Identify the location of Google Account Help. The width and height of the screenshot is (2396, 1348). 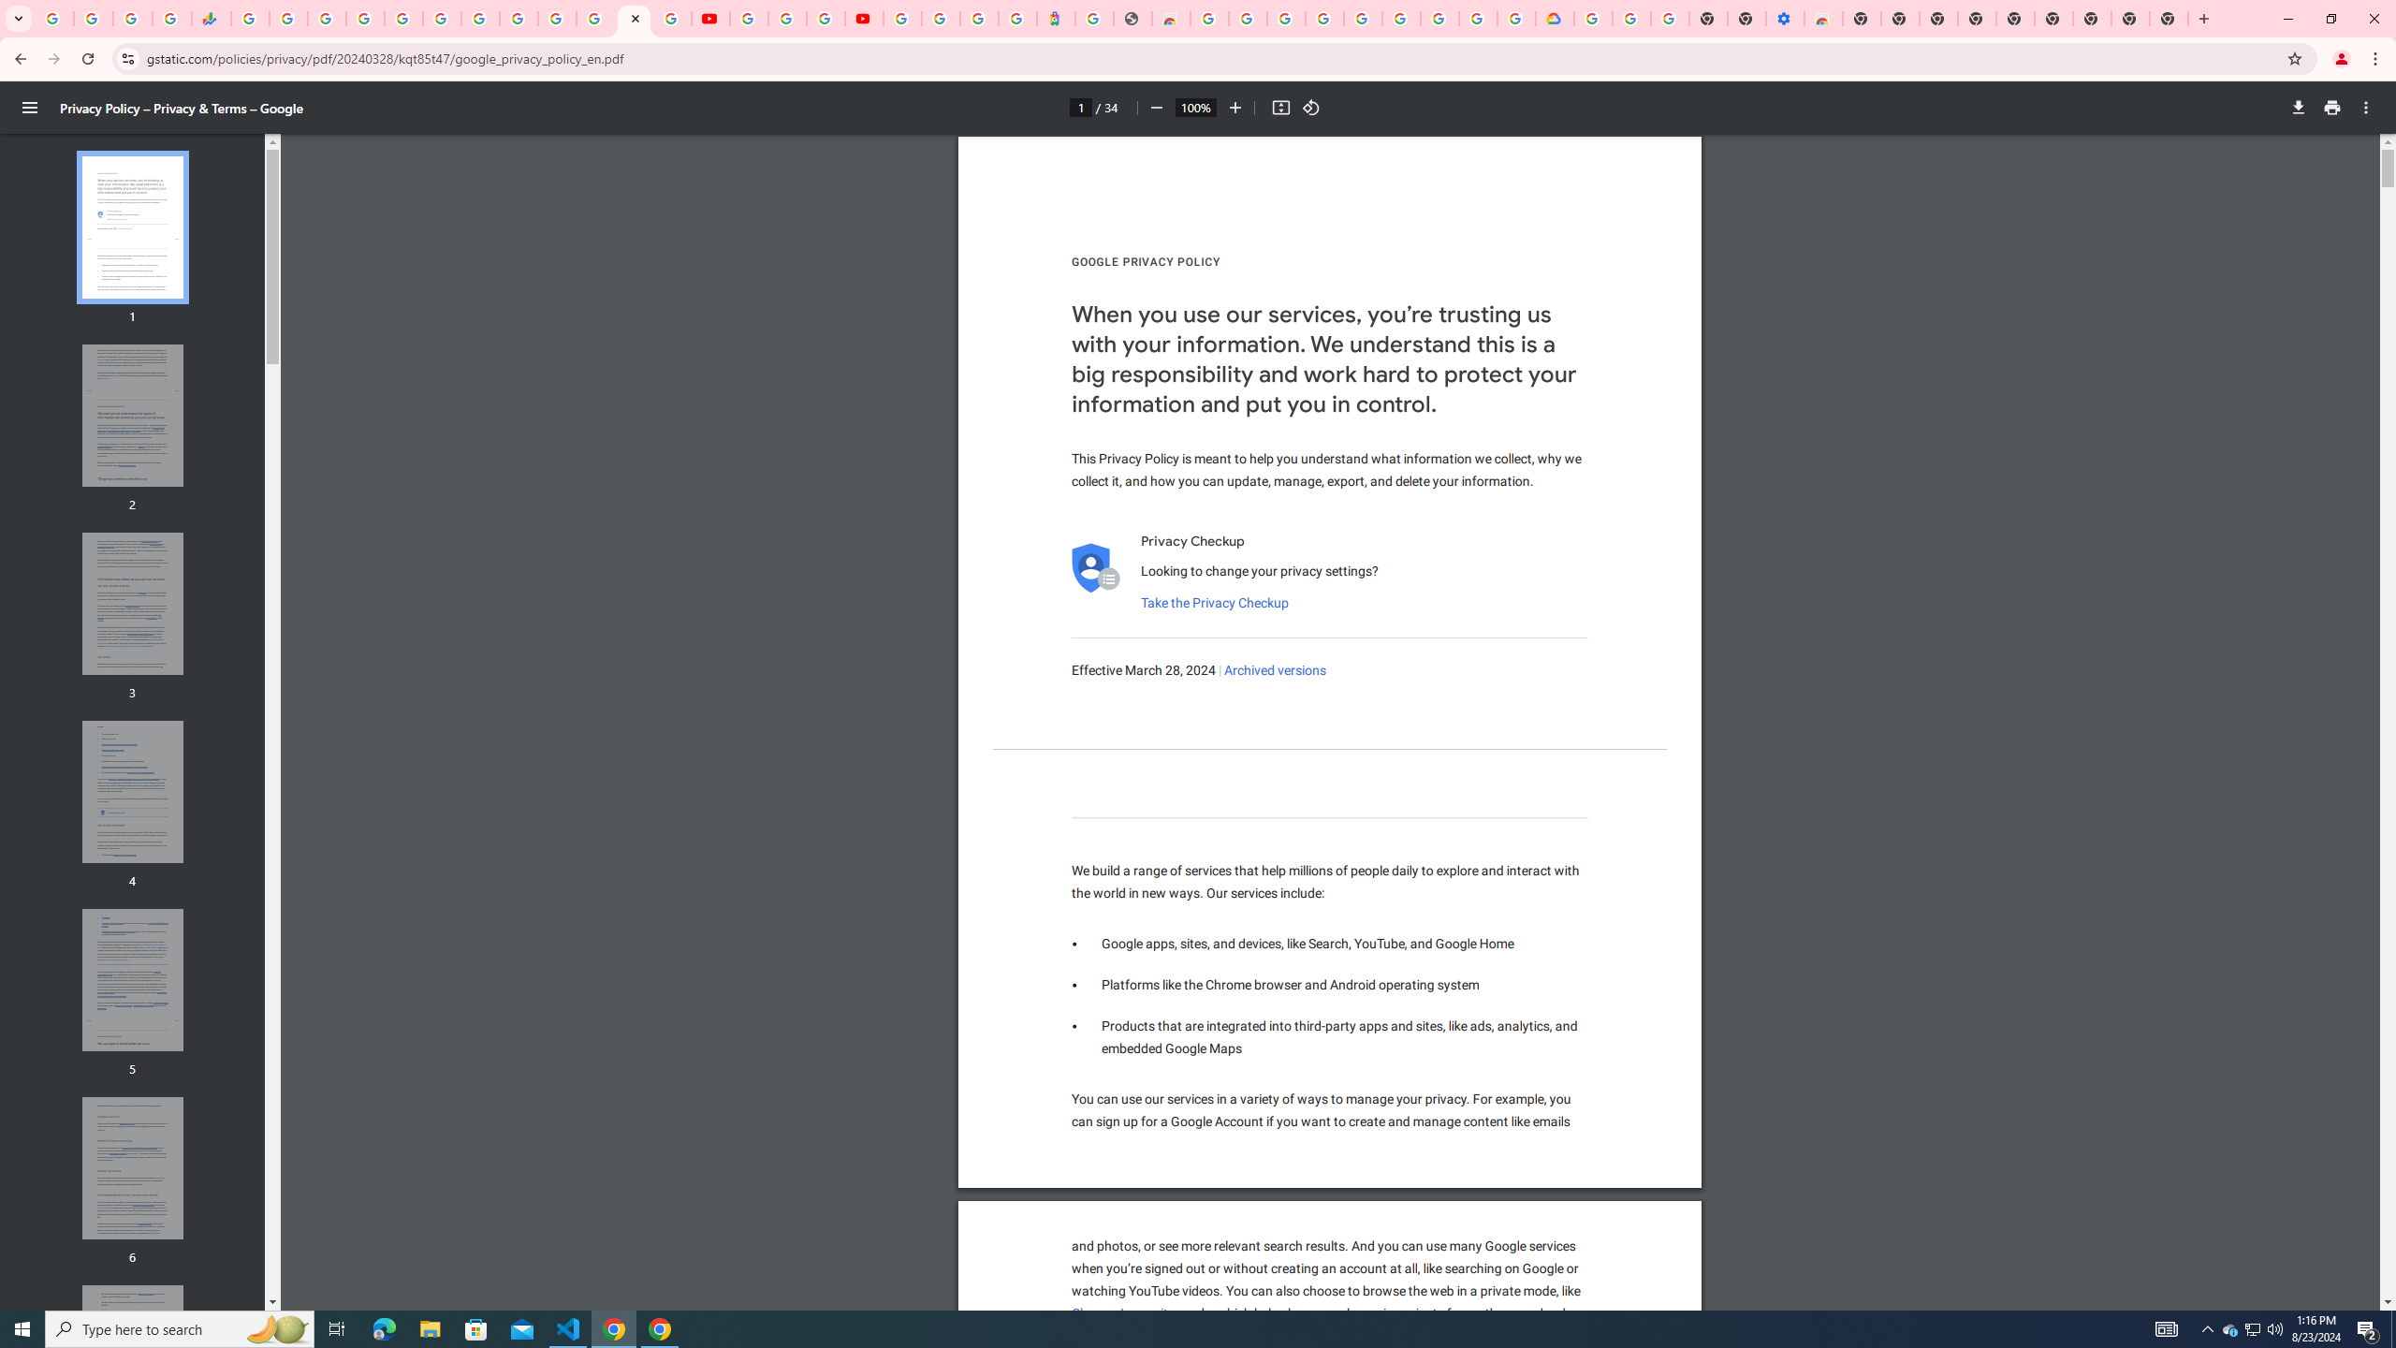
(1400, 19).